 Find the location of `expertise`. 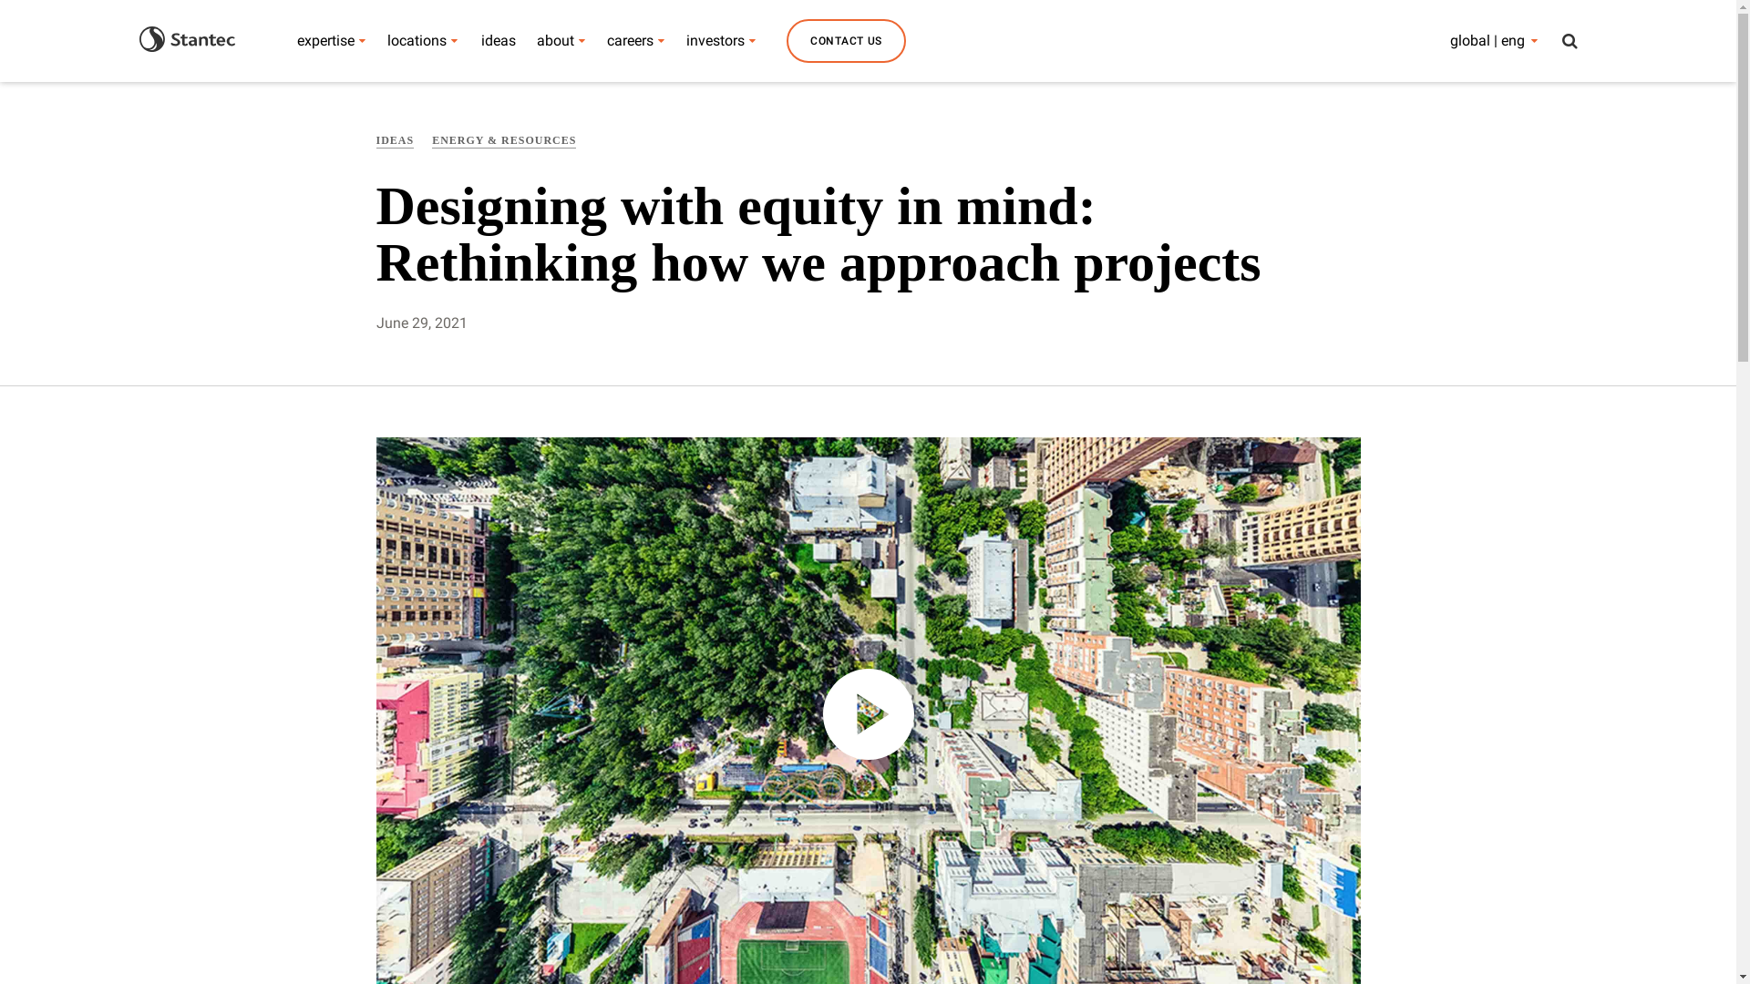

expertise is located at coordinates (325, 40).